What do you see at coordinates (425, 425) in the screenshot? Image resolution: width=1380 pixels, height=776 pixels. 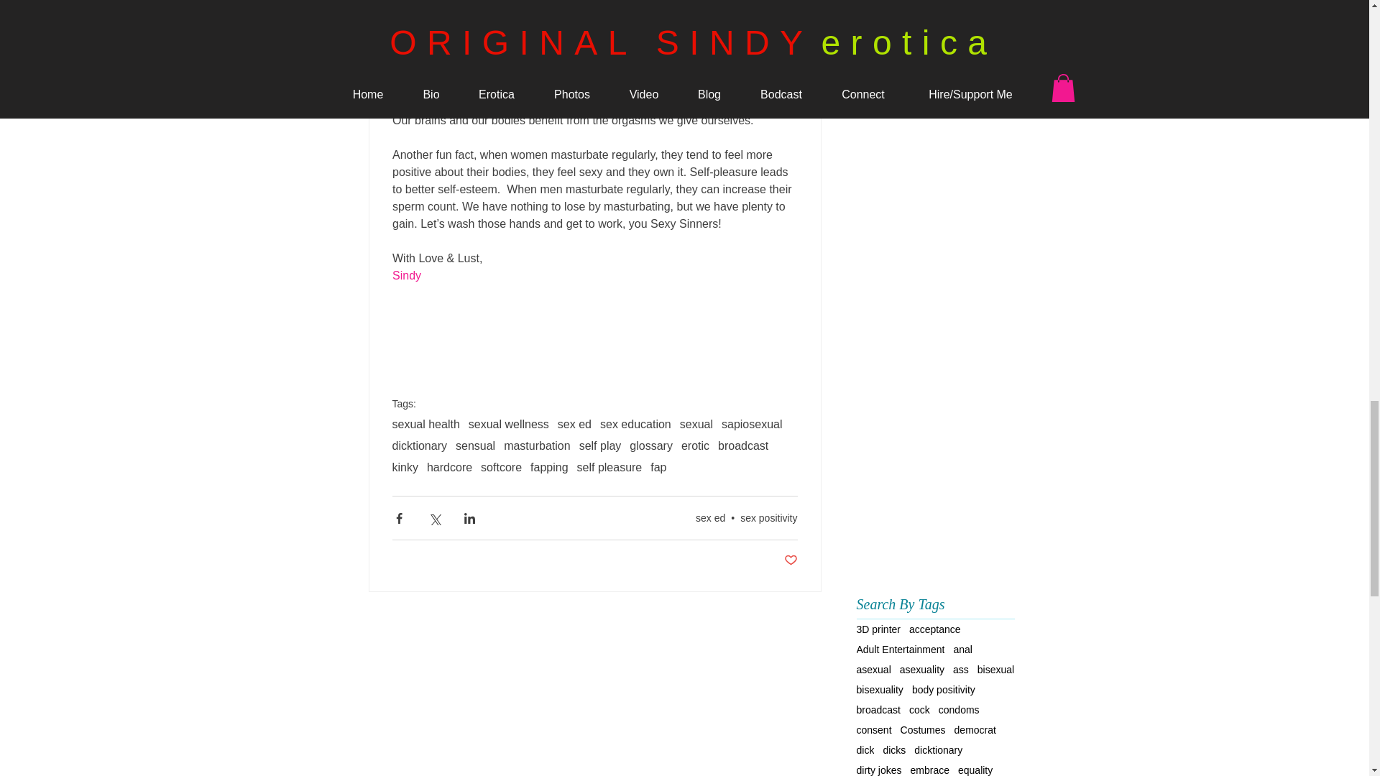 I see `sexual health` at bounding box center [425, 425].